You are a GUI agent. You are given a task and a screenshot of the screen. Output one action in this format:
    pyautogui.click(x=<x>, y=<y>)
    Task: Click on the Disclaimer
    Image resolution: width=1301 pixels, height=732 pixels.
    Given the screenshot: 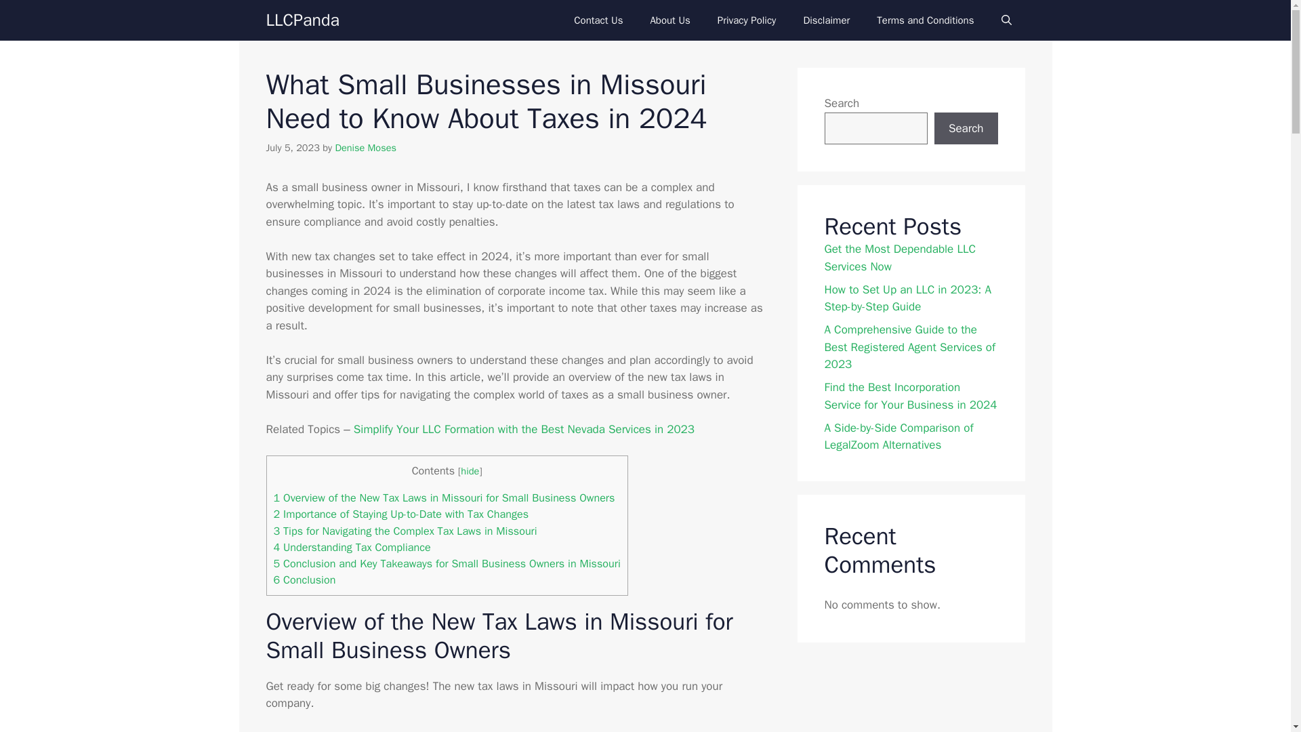 What is the action you would take?
    pyautogui.click(x=827, y=20)
    